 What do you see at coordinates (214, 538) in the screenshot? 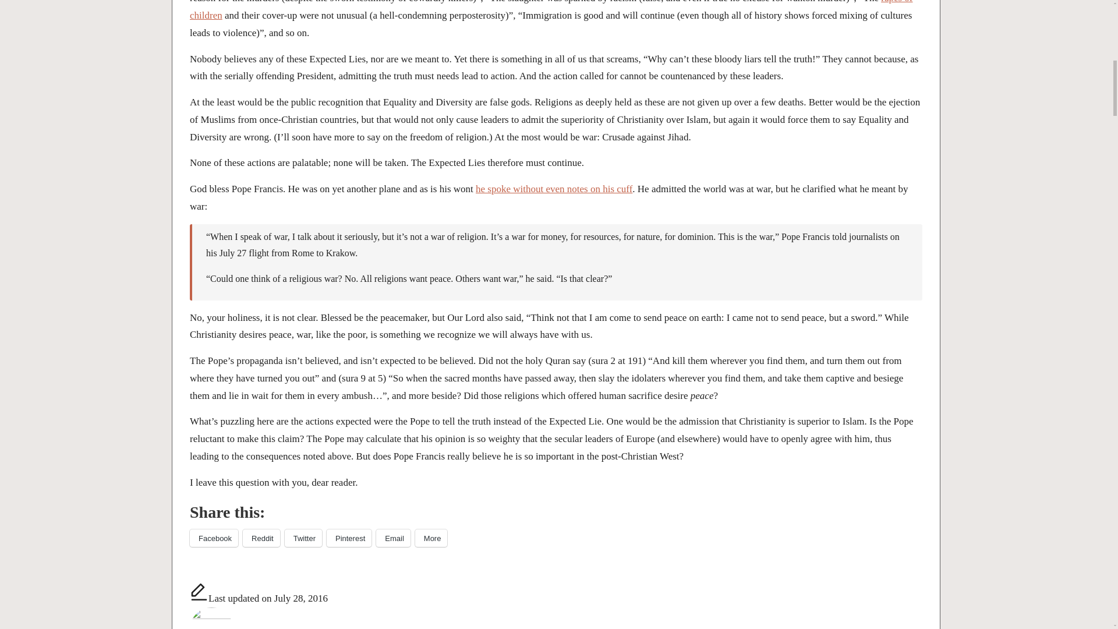
I see `Facebook` at bounding box center [214, 538].